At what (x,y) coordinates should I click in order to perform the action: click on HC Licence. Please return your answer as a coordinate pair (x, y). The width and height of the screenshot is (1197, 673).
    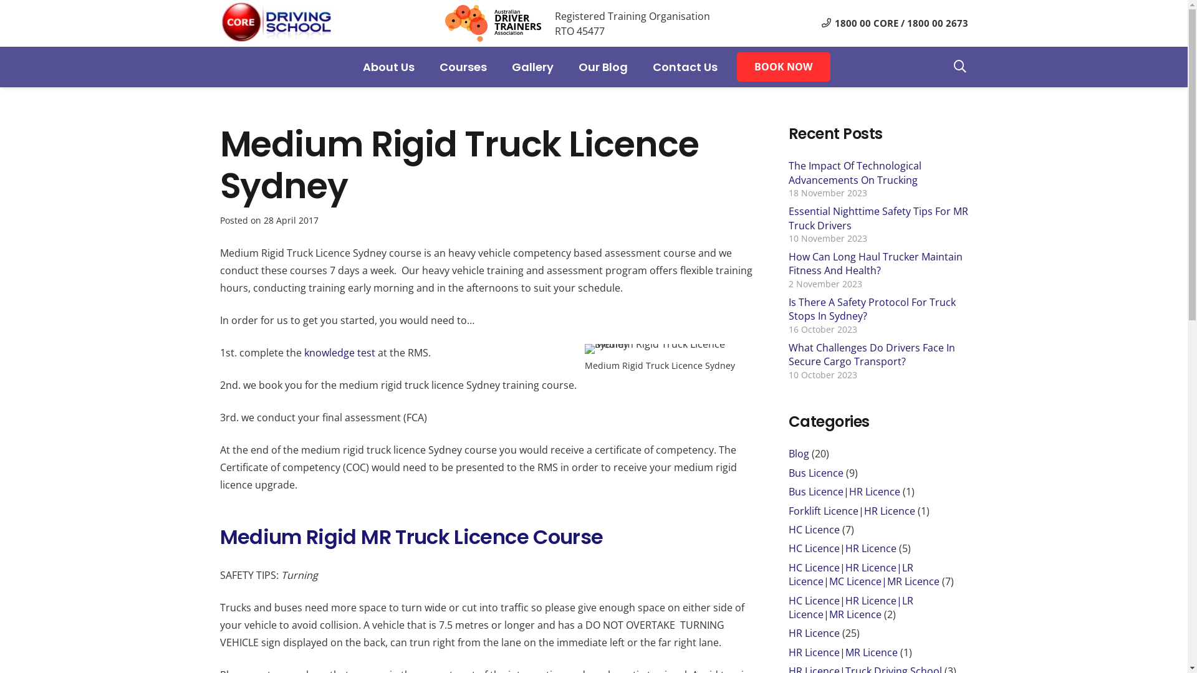
    Looking at the image, I should click on (814, 530).